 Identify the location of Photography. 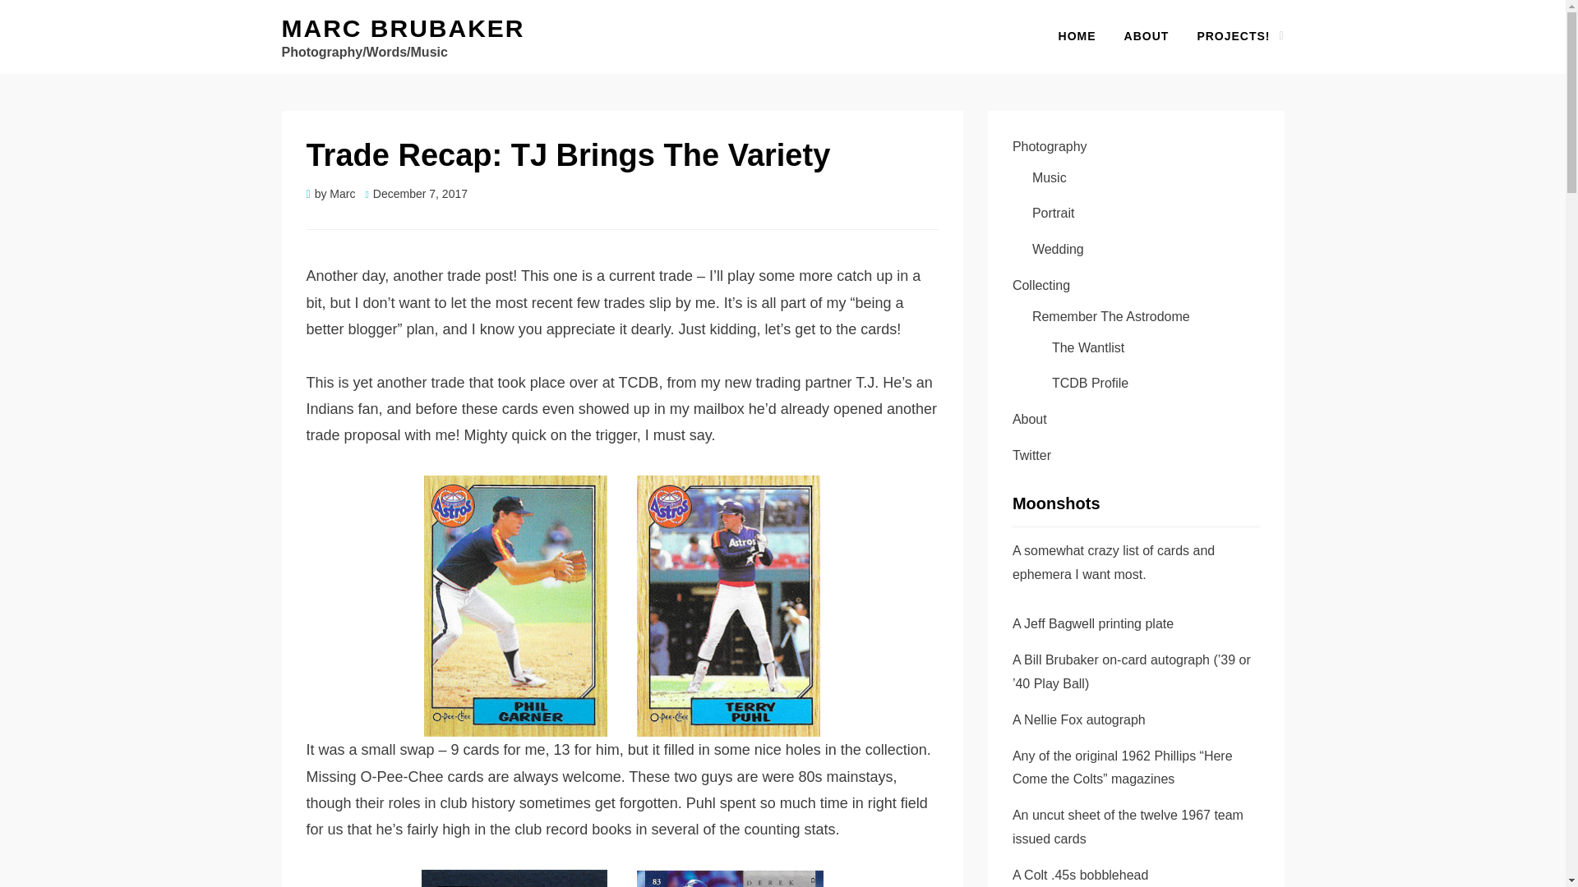
(1050, 146).